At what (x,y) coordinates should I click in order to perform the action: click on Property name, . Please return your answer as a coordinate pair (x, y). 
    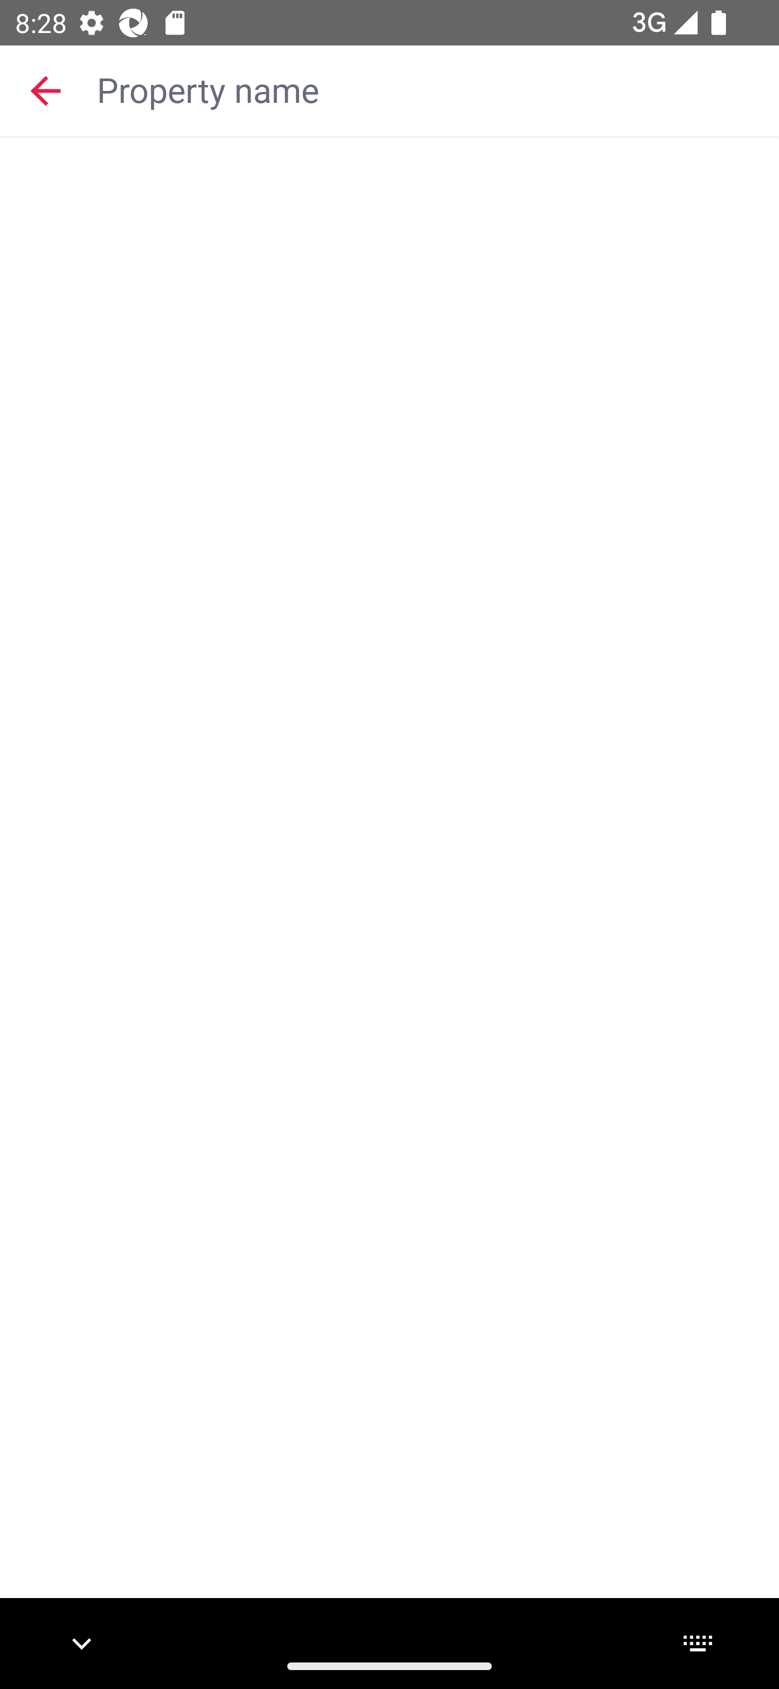
    Looking at the image, I should click on (427, 89).